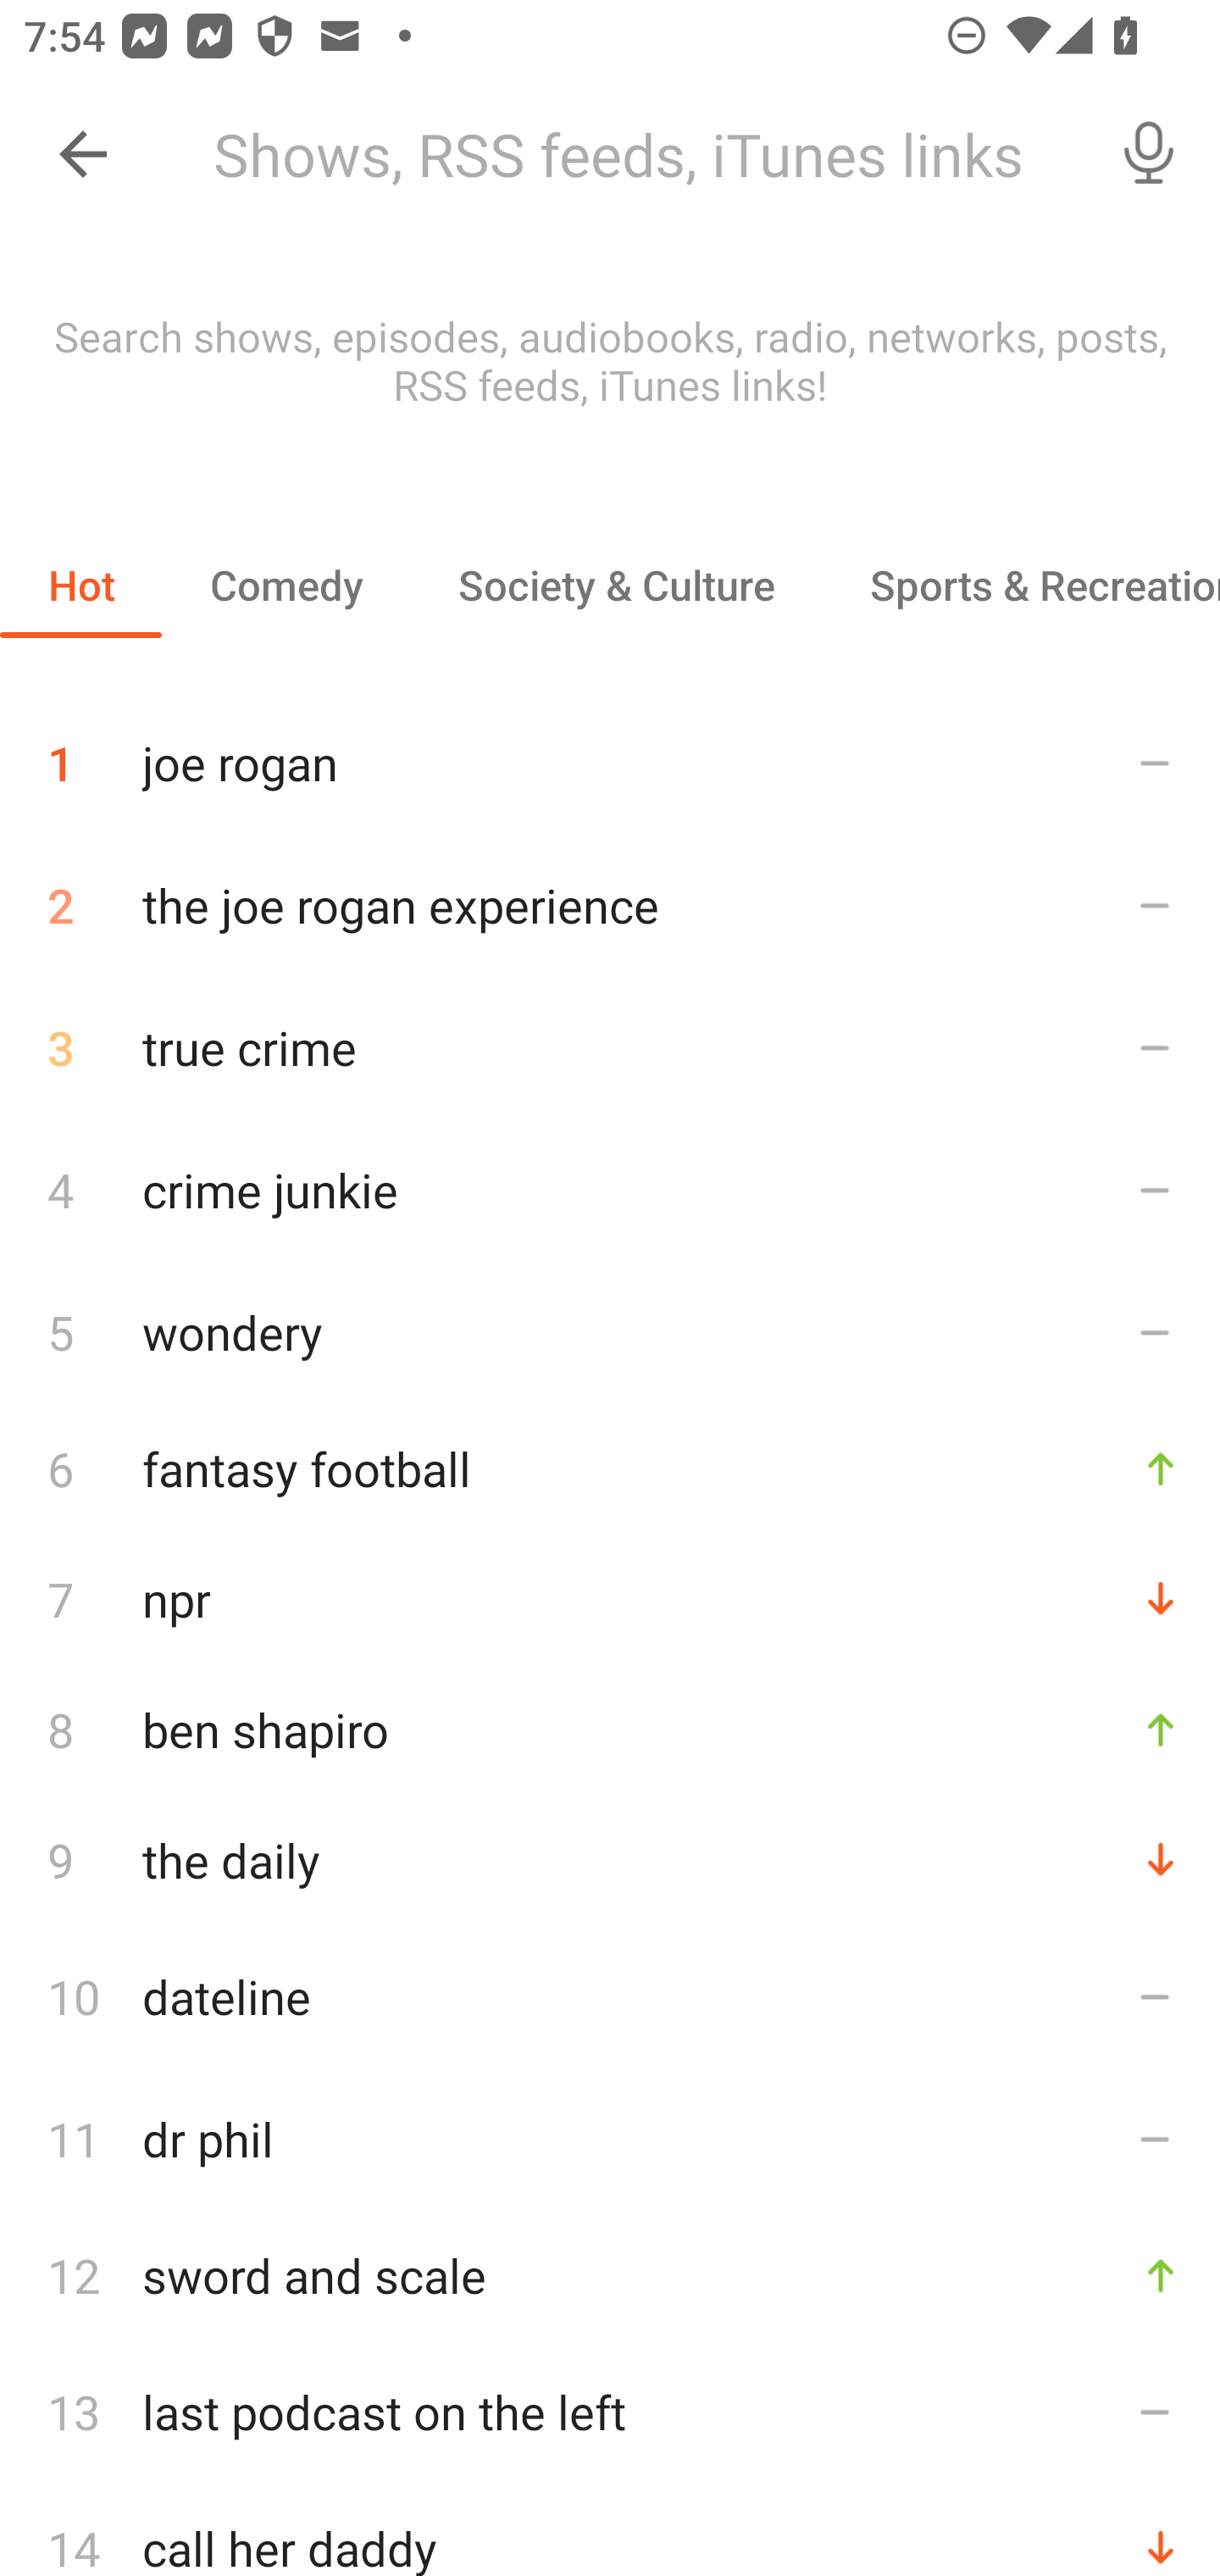  What do you see at coordinates (610, 2529) in the screenshot?
I see `14 call her daddy` at bounding box center [610, 2529].